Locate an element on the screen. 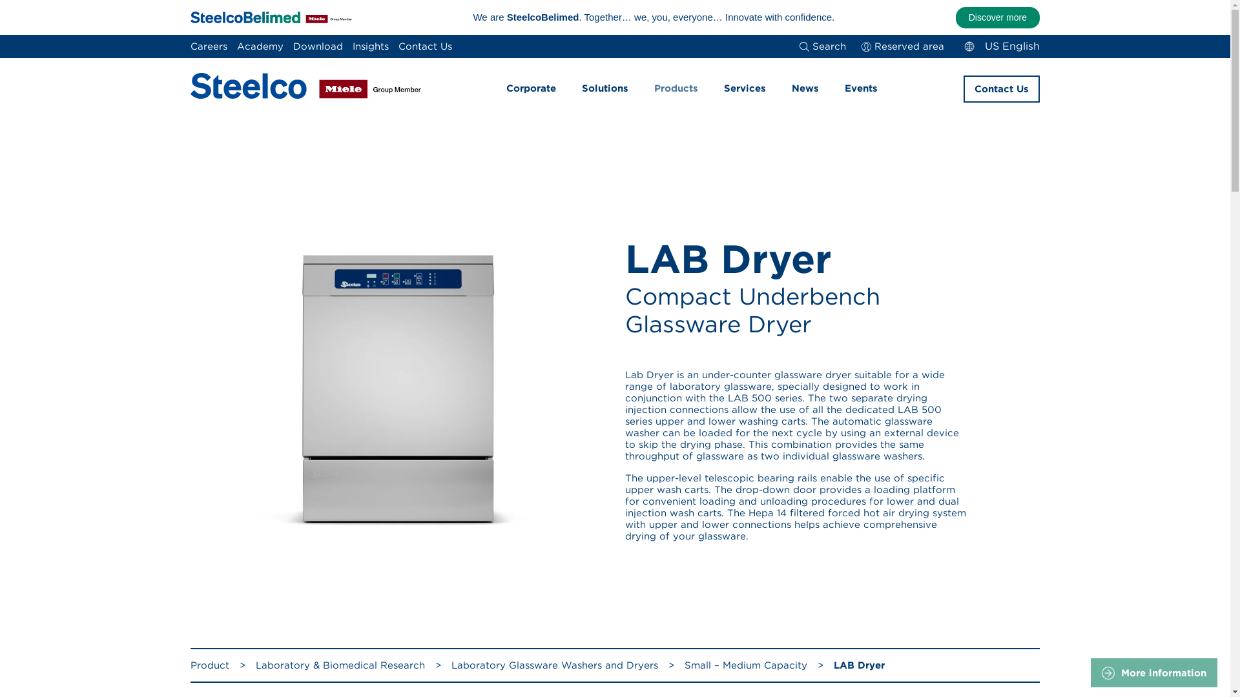  Academy is located at coordinates (260, 46).